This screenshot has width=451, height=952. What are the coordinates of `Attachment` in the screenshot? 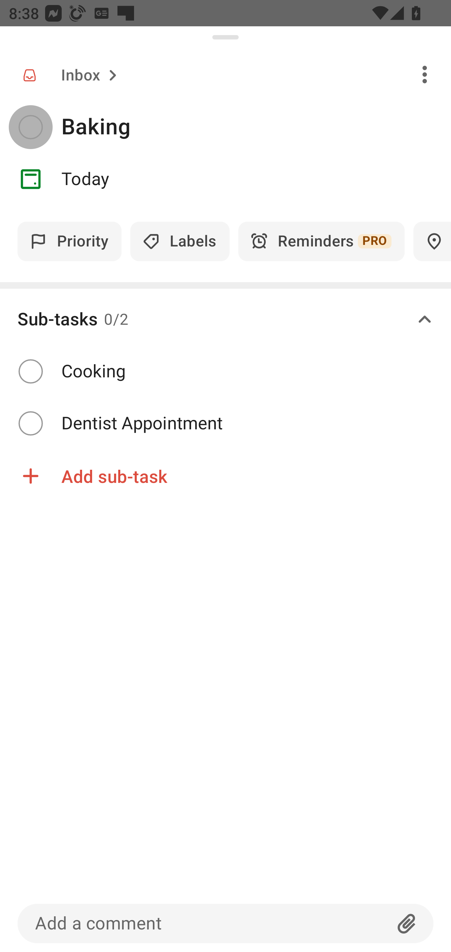 It's located at (407, 923).